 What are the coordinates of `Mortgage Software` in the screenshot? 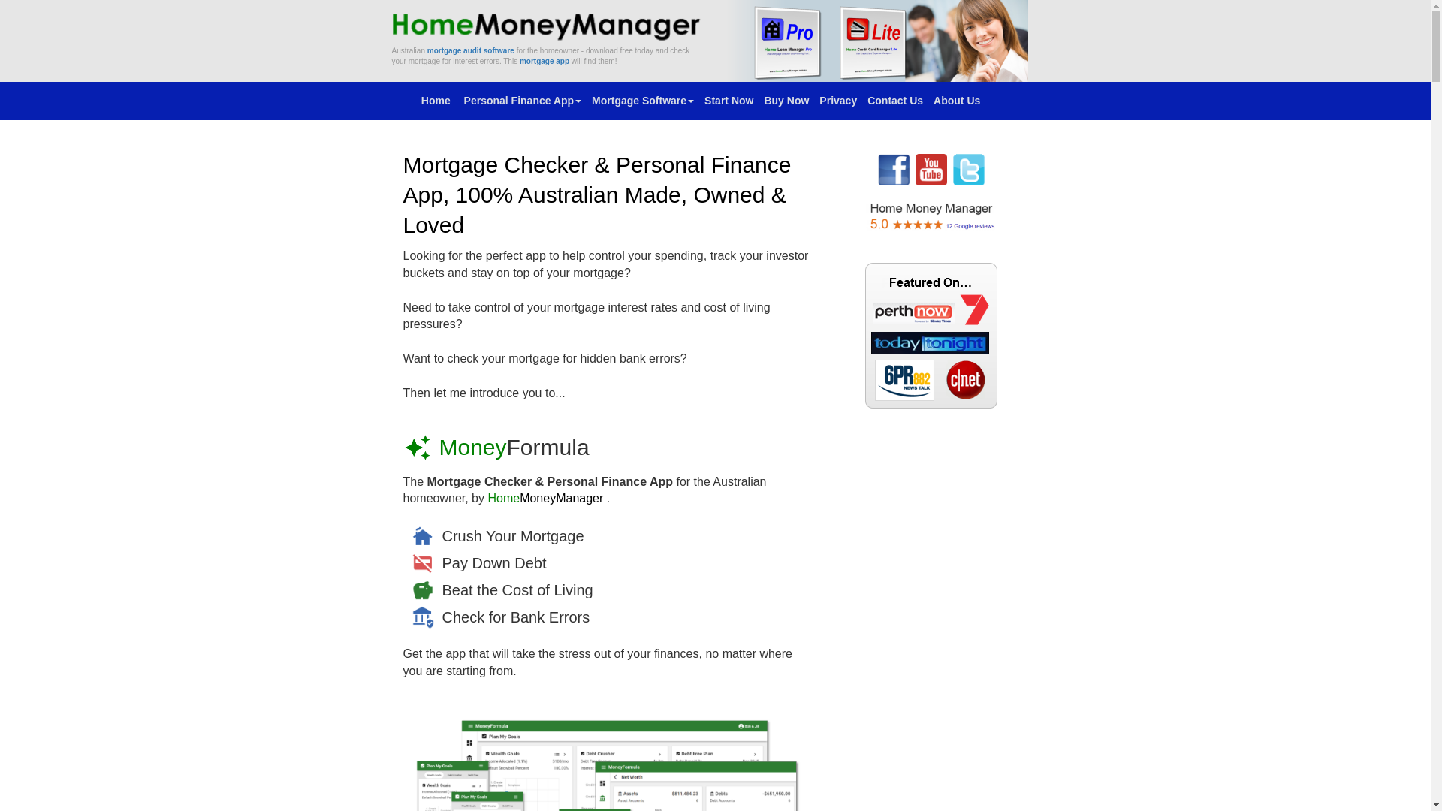 It's located at (643, 101).